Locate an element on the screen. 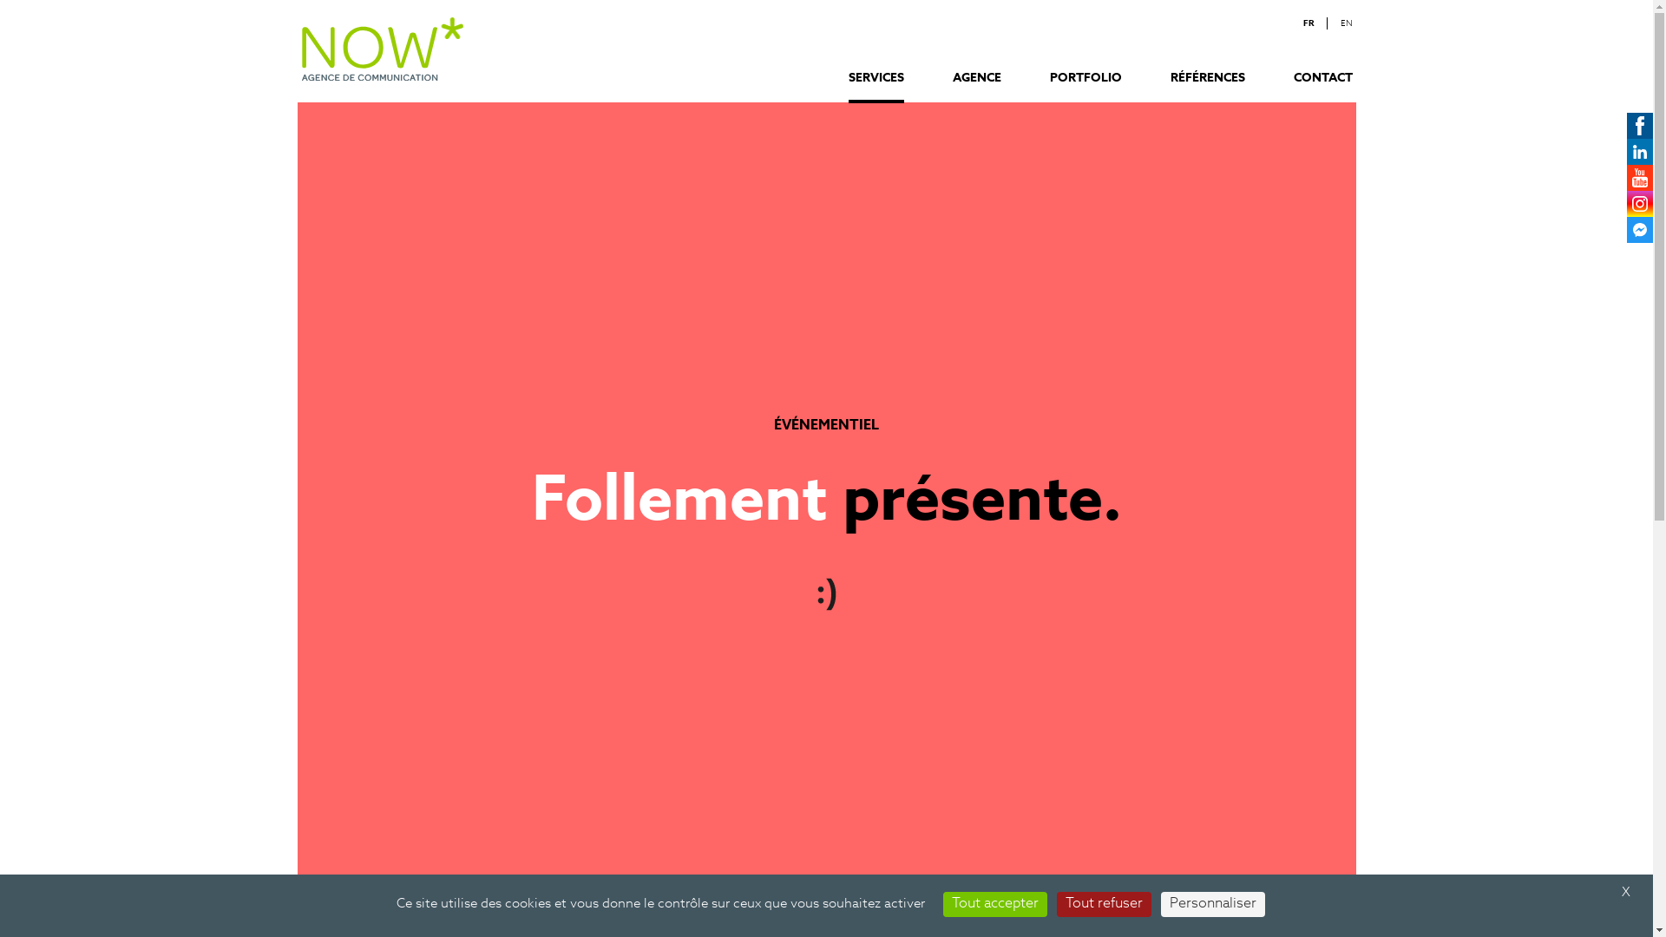 This screenshot has width=1666, height=937. EN is located at coordinates (1346, 23).